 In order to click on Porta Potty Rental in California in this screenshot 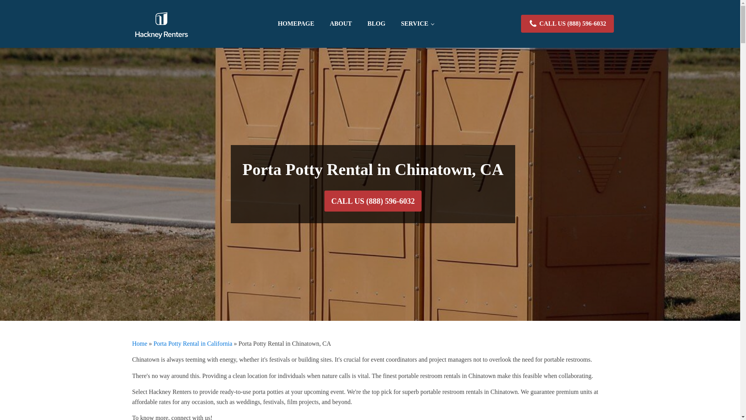, I will do `click(193, 343)`.